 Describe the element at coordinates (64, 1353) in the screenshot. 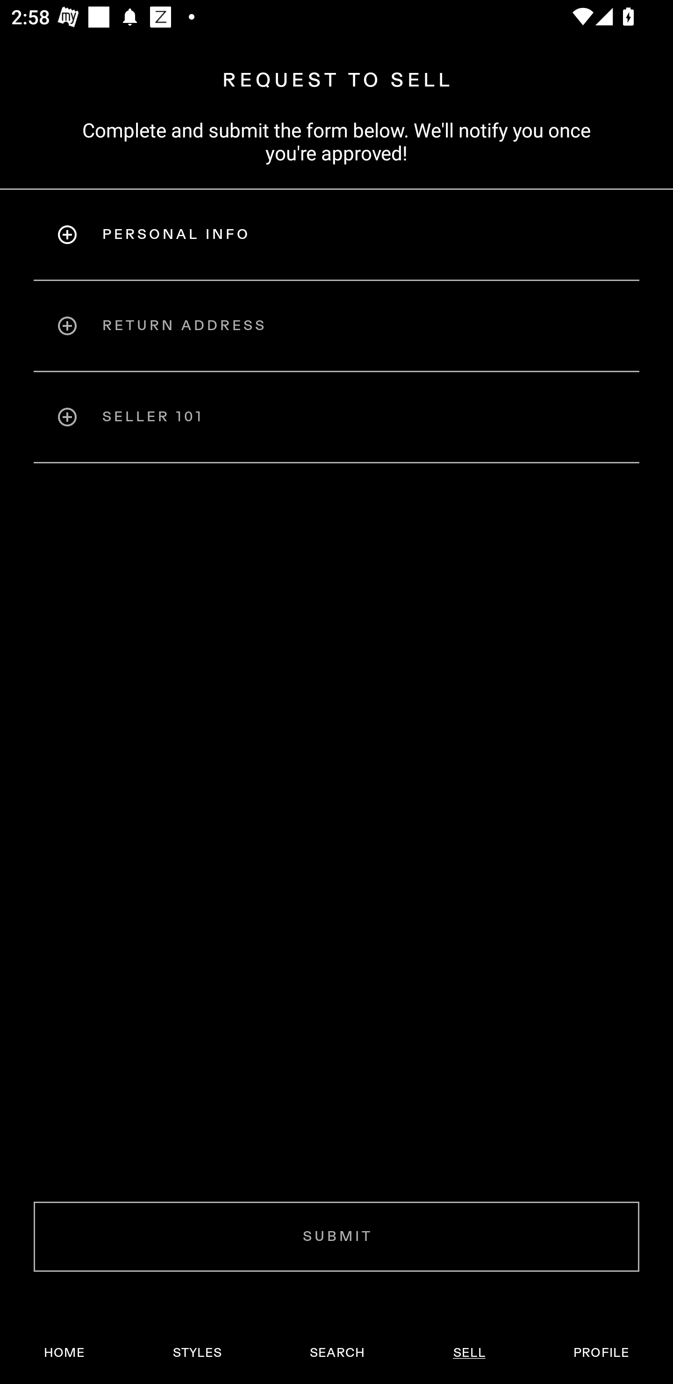

I see `HOME` at that location.